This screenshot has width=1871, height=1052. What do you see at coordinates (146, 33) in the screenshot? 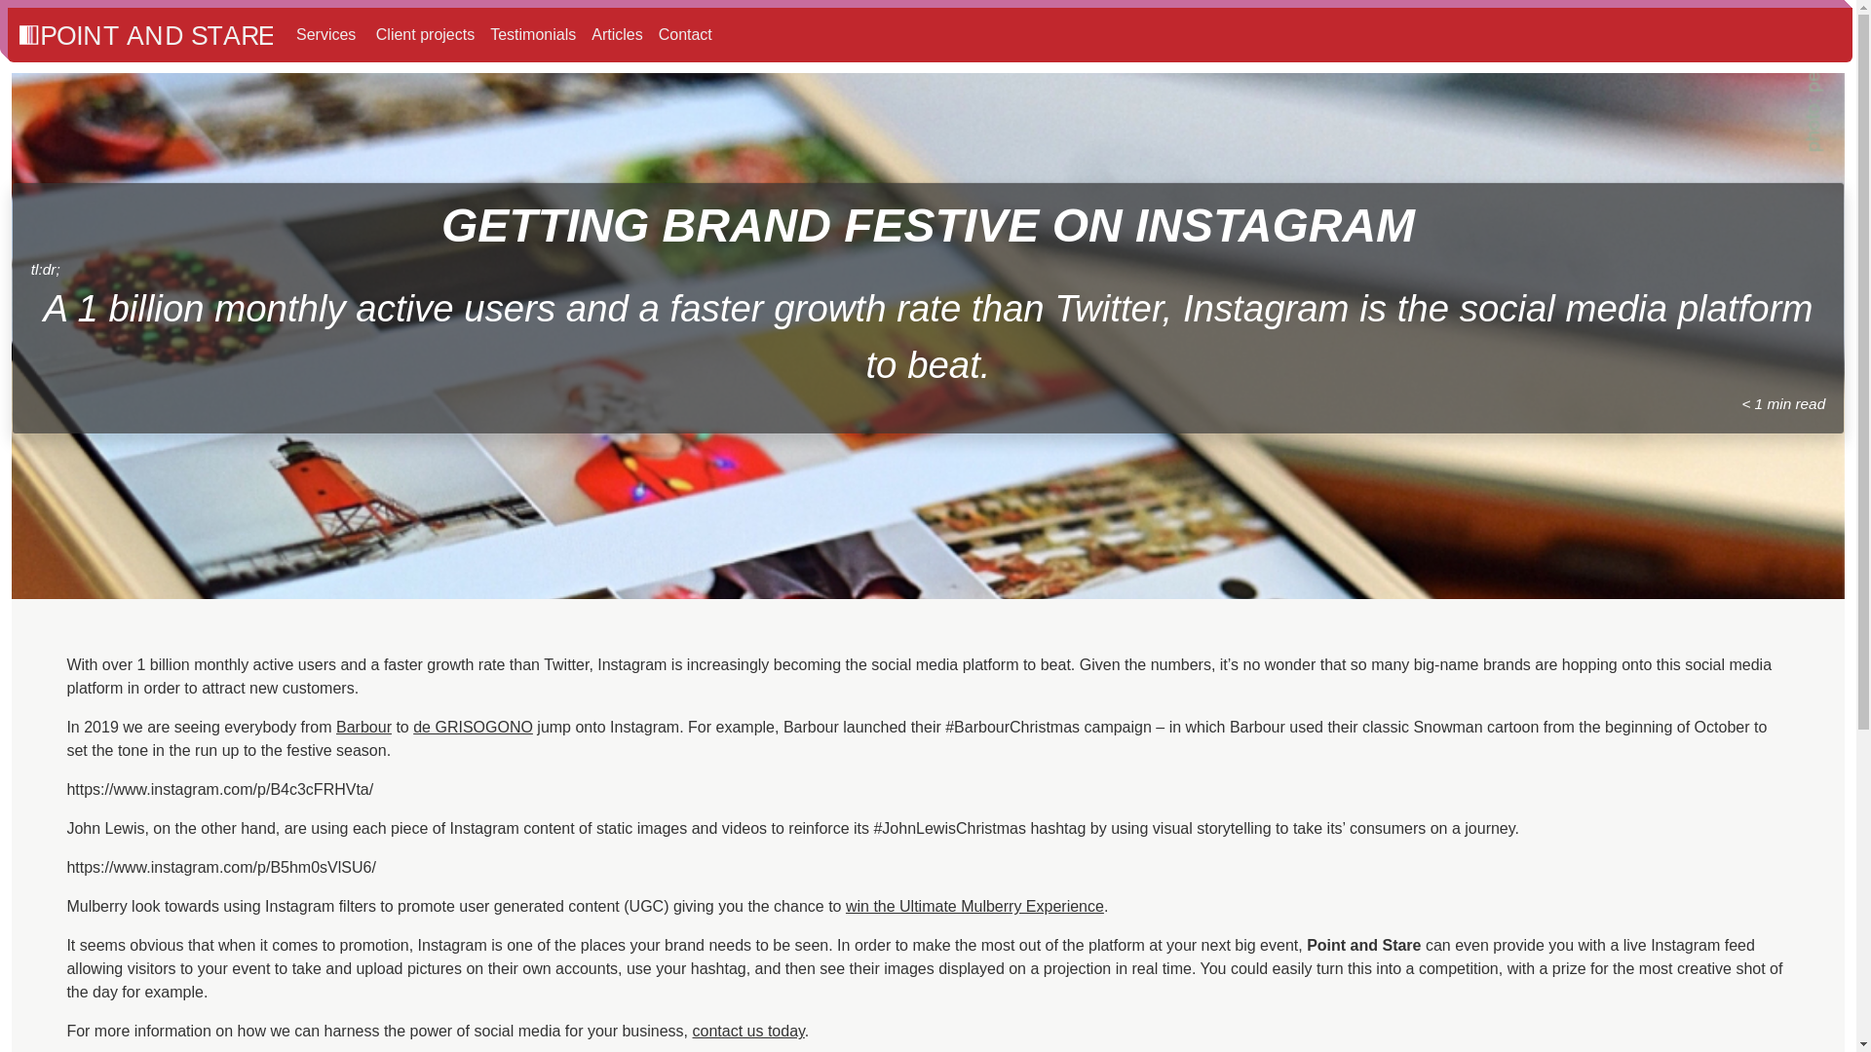
I see `Point and Stare` at bounding box center [146, 33].